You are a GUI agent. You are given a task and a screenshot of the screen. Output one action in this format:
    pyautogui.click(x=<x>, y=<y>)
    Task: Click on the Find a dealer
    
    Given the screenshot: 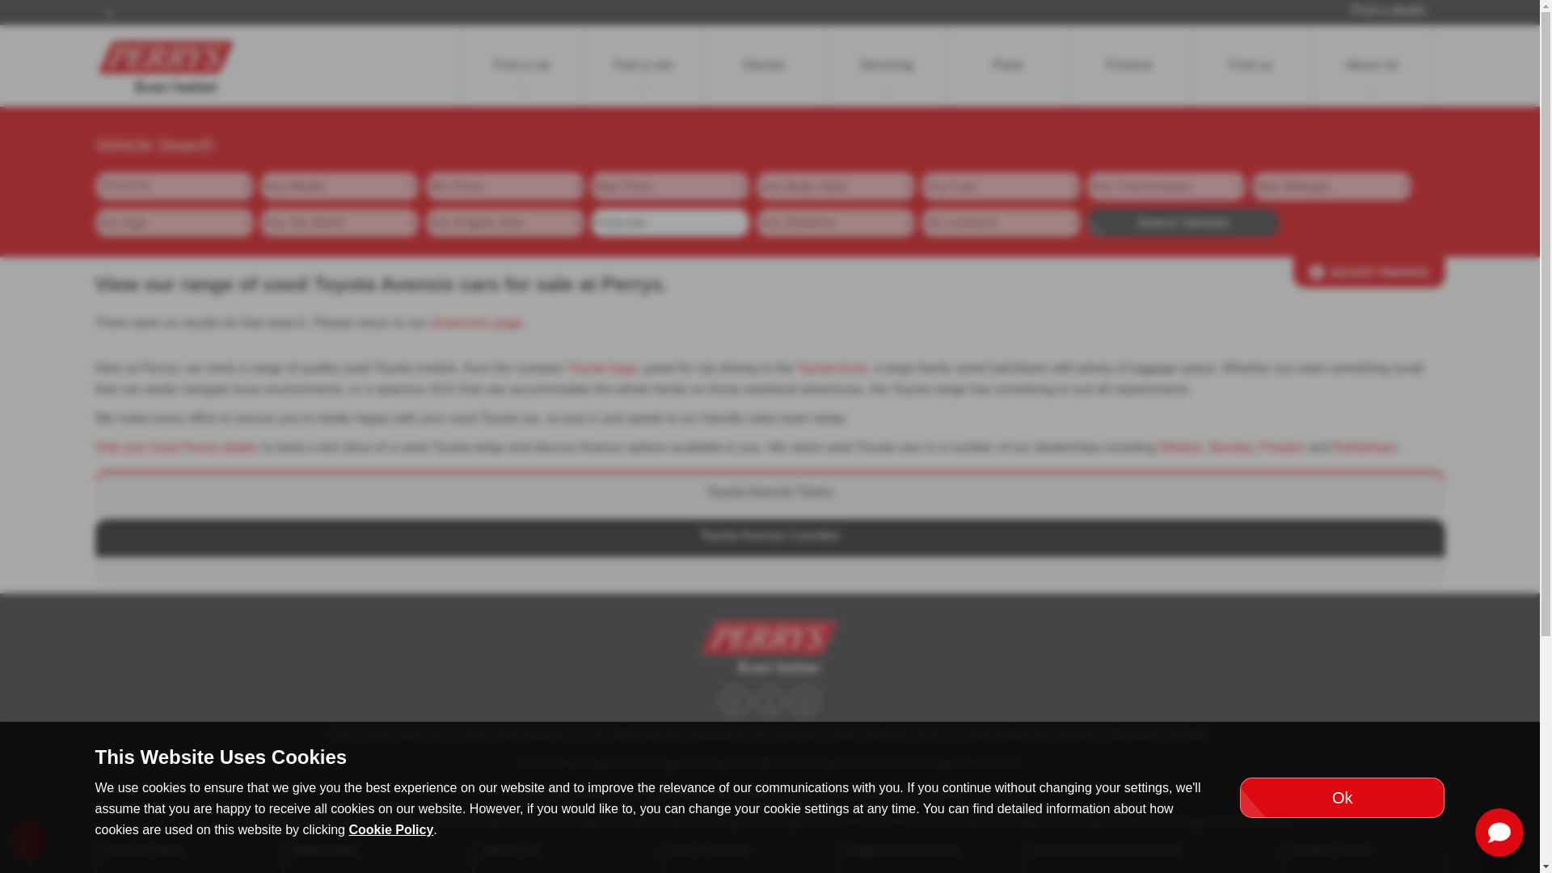 What is the action you would take?
    pyautogui.click(x=1389, y=10)
    